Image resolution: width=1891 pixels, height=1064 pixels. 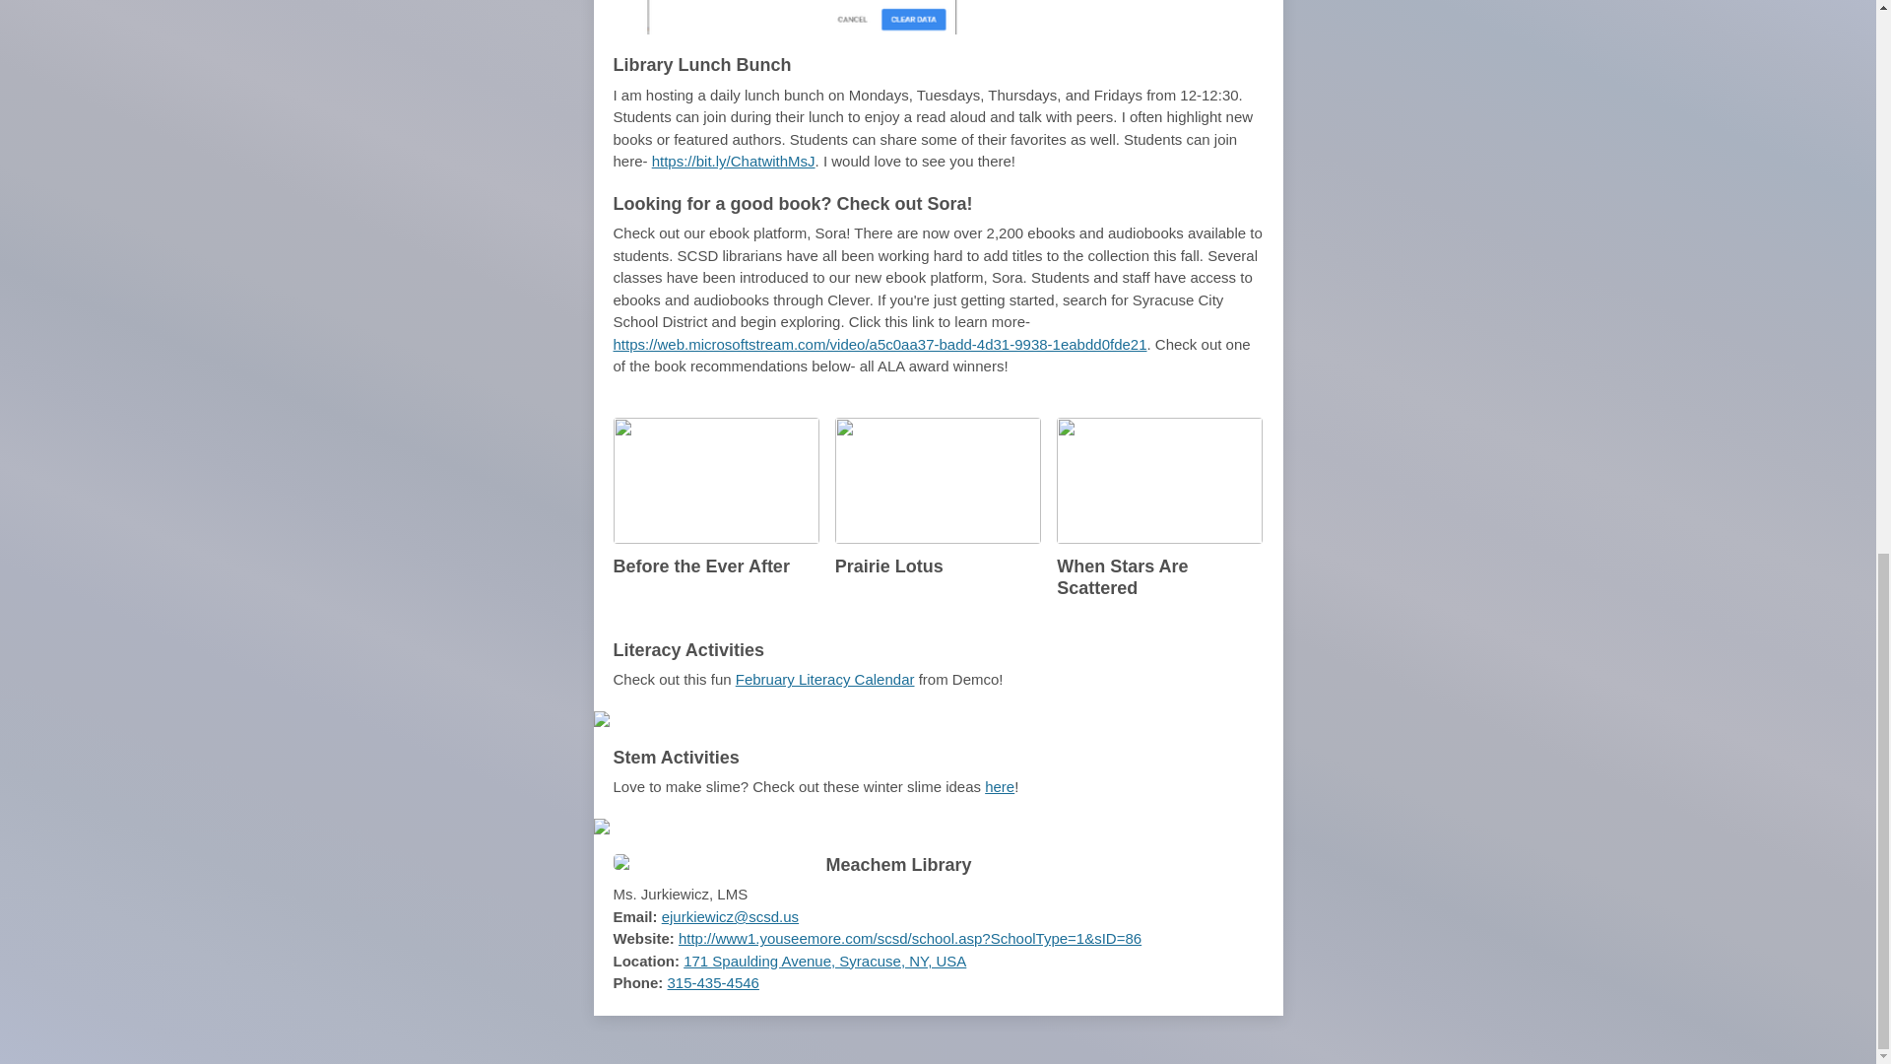 I want to click on February Literacy Calendar, so click(x=825, y=679).